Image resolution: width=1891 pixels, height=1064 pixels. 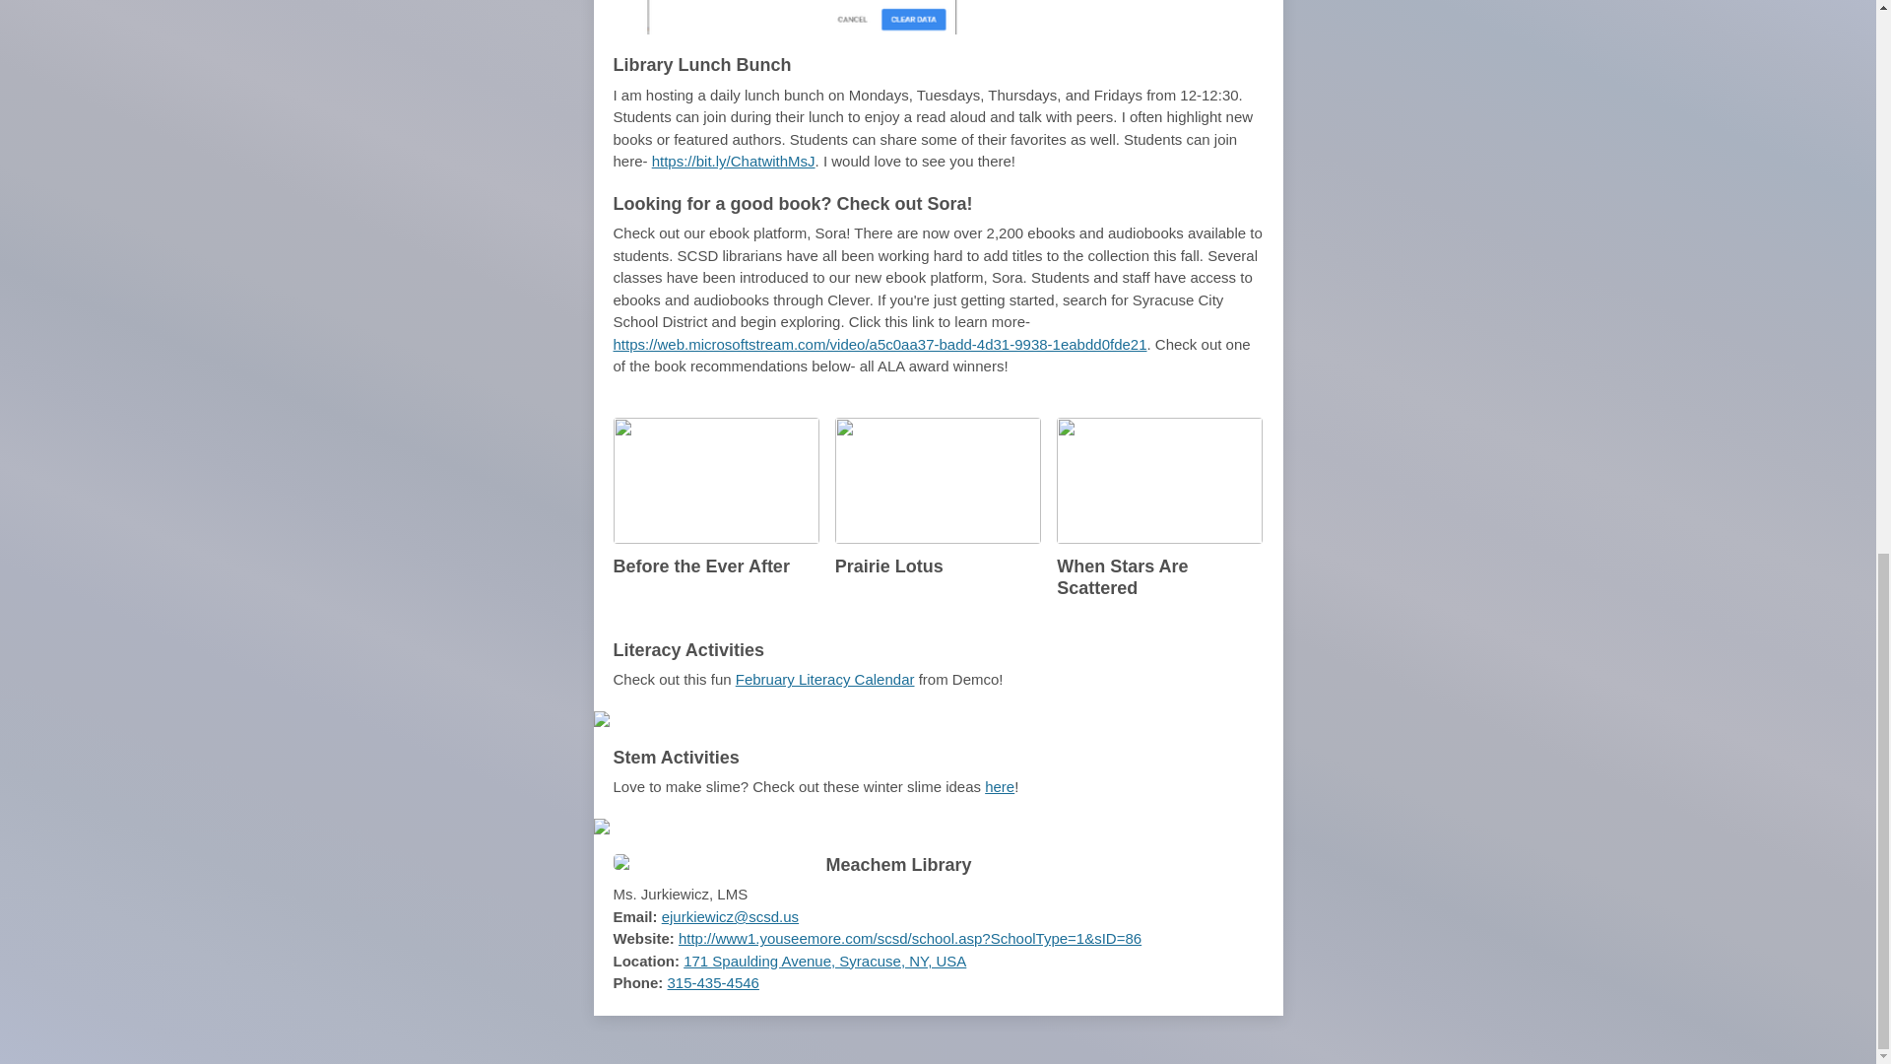 I want to click on February Literacy Calendar, so click(x=825, y=679).